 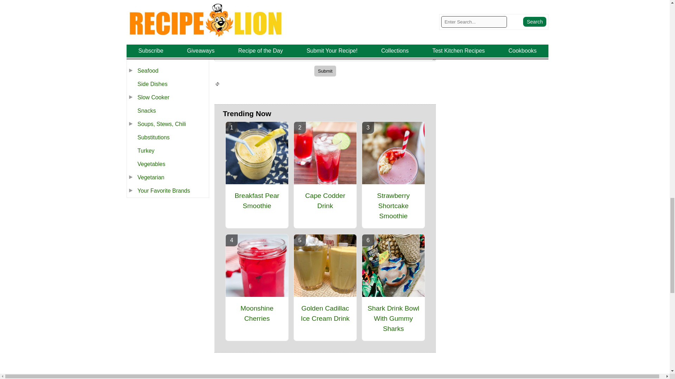 What do you see at coordinates (218, 18) in the screenshot?
I see `1` at bounding box center [218, 18].